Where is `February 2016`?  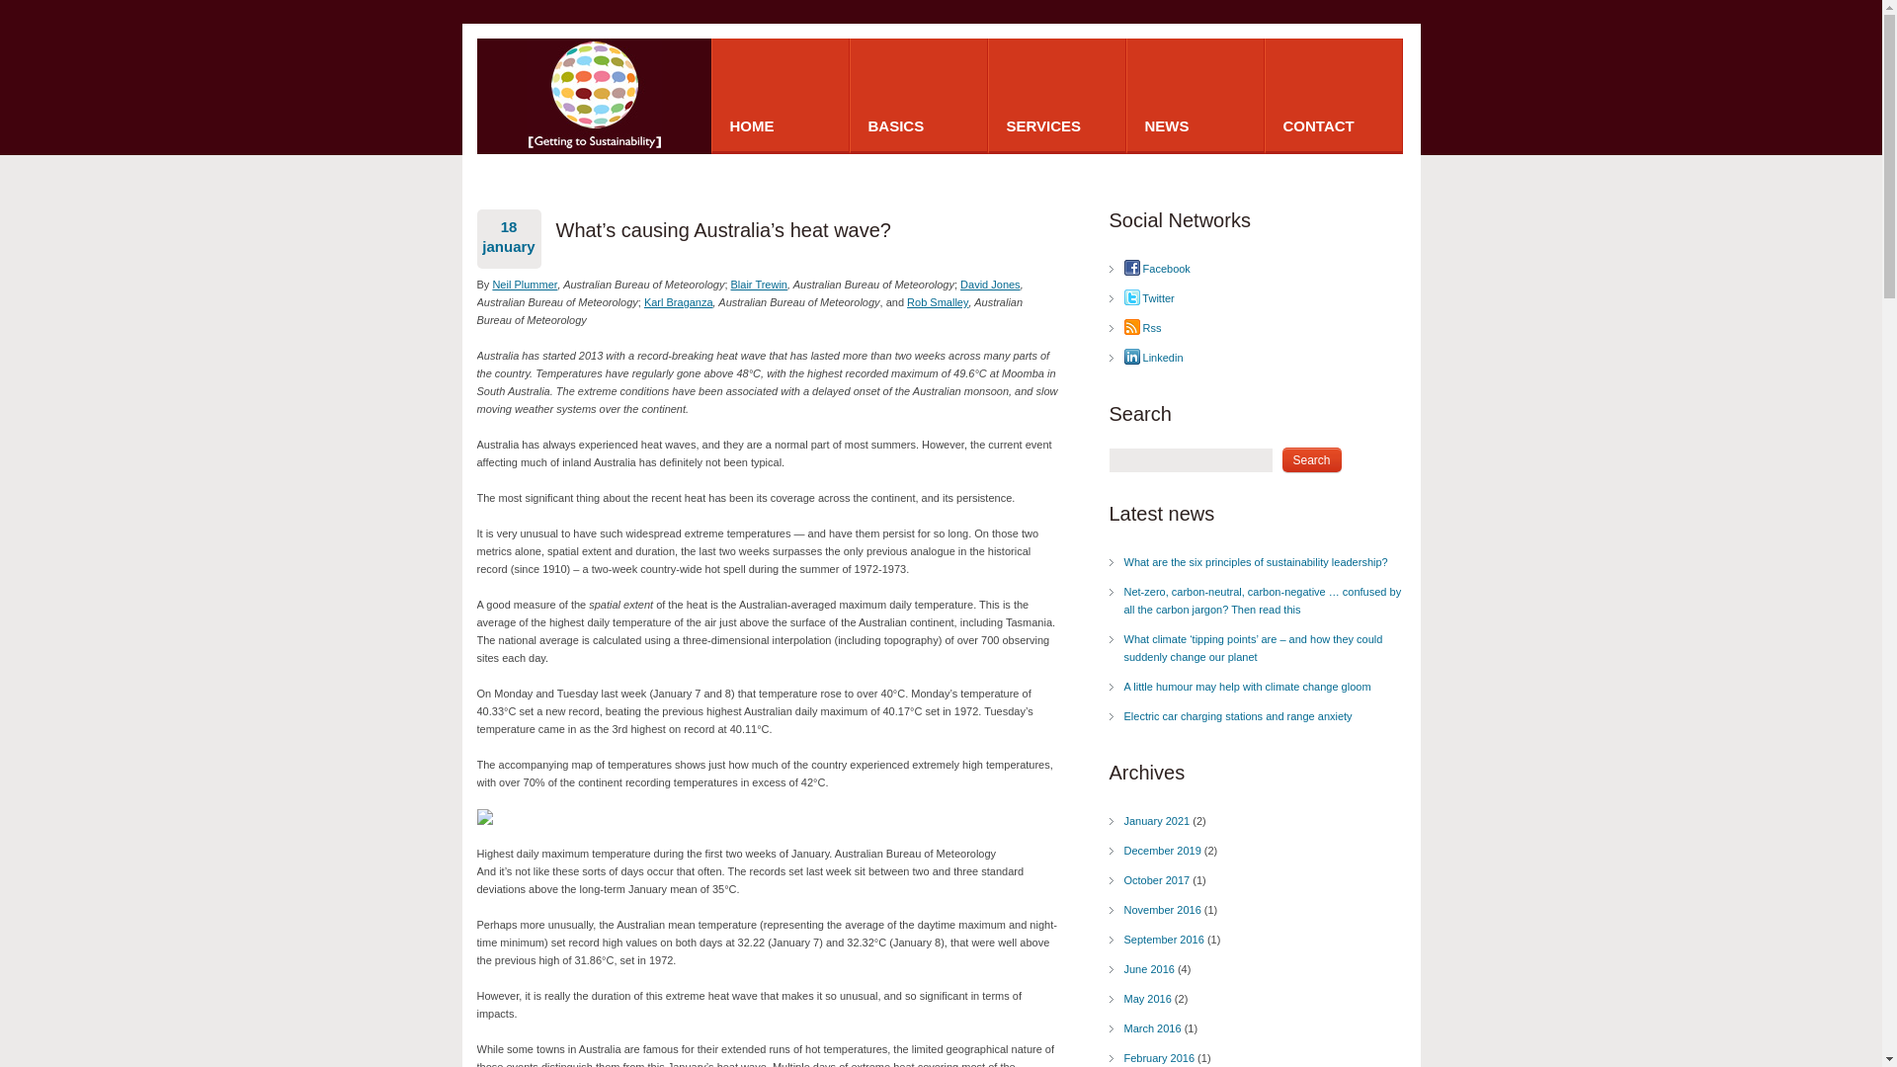
February 2016 is located at coordinates (1160, 1058).